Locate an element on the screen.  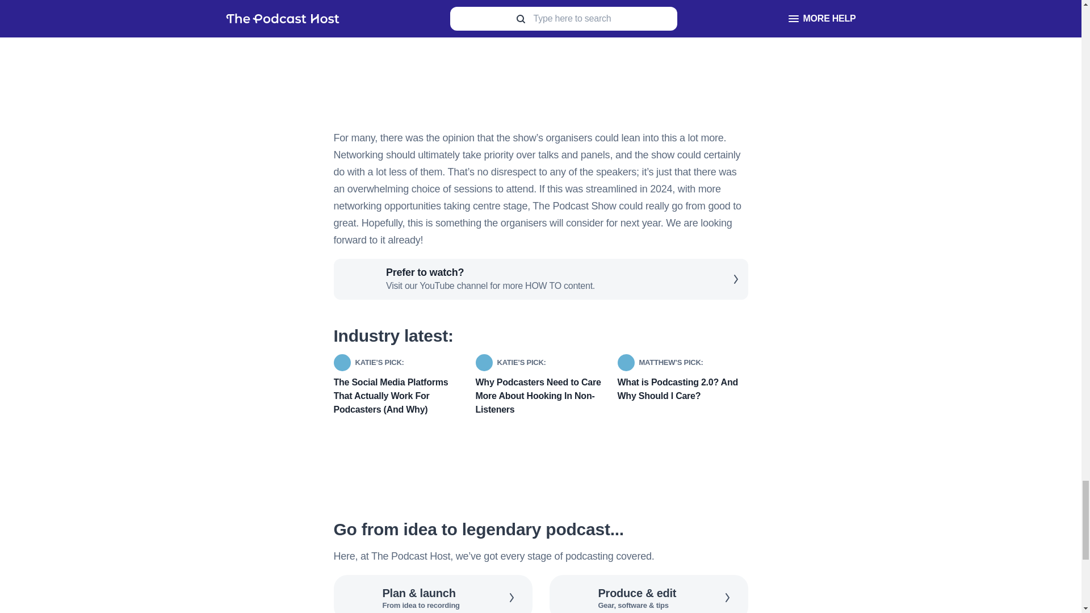
Click here to open our channel is located at coordinates (540, 279).